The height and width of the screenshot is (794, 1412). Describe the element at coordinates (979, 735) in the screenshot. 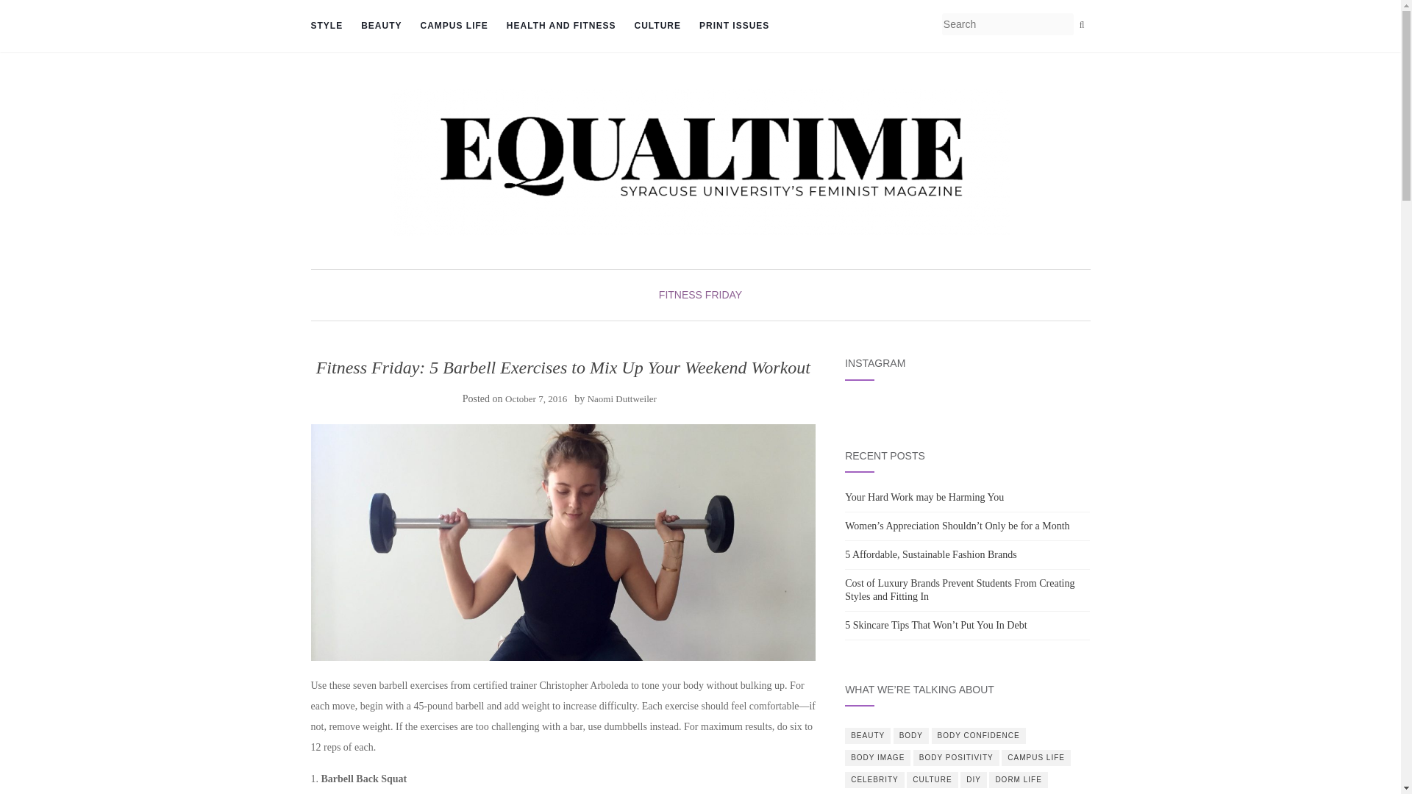

I see `BODY CONFIDENCE` at that location.